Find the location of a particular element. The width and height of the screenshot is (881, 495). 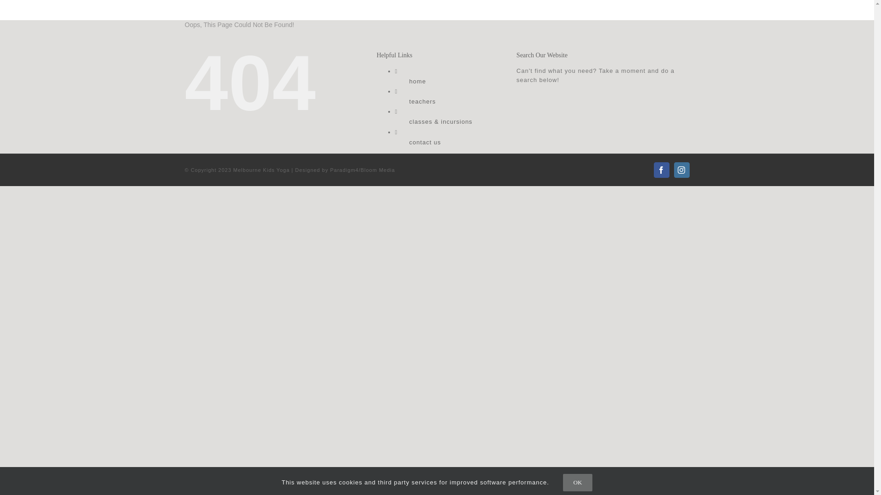

contact us is located at coordinates (425, 142).